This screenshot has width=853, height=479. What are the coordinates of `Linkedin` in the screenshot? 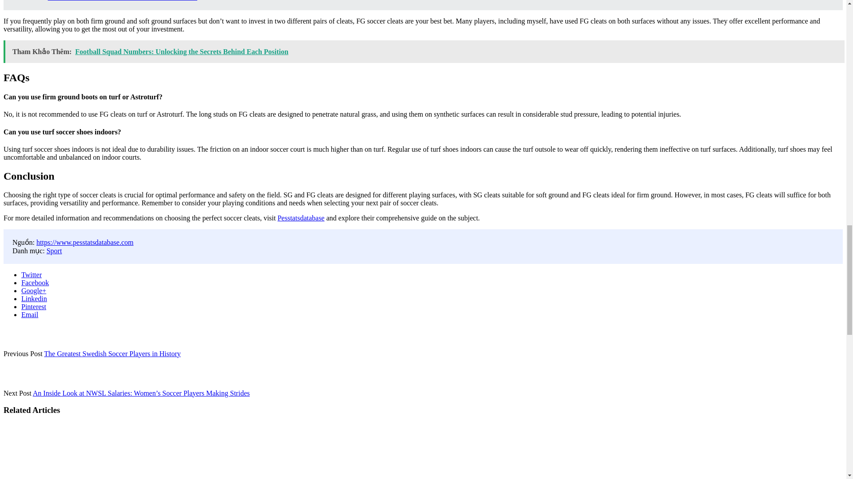 It's located at (34, 298).